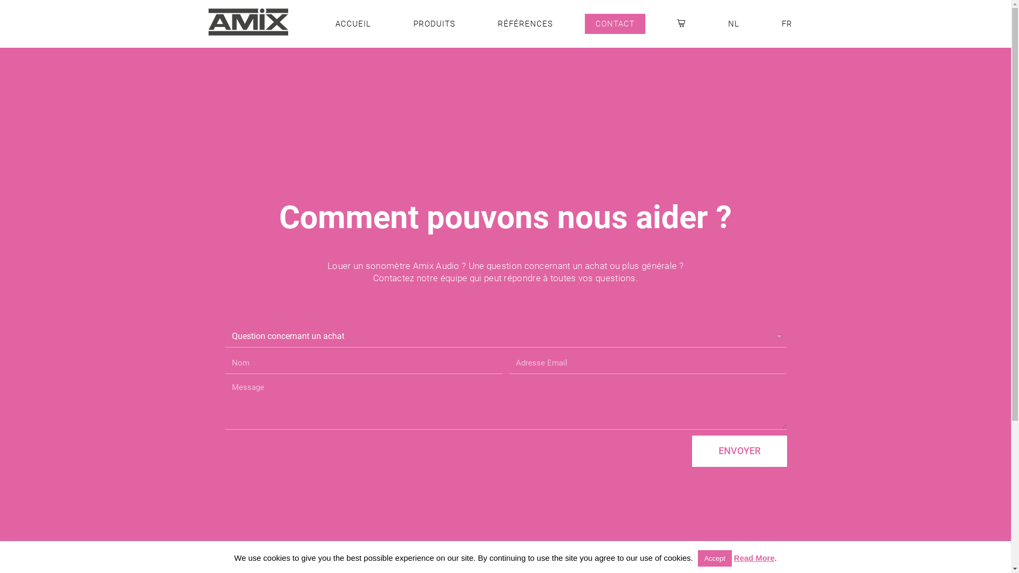 Image resolution: width=1019 pixels, height=573 pixels. Describe the element at coordinates (615, 24) in the screenshot. I see `CONTACT` at that location.